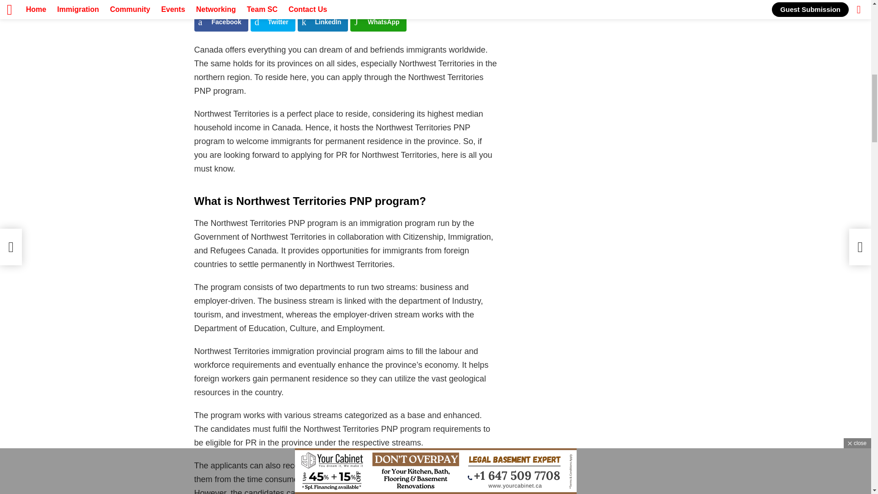 This screenshot has width=878, height=494. What do you see at coordinates (220, 22) in the screenshot?
I see `Share on Facebook` at bounding box center [220, 22].